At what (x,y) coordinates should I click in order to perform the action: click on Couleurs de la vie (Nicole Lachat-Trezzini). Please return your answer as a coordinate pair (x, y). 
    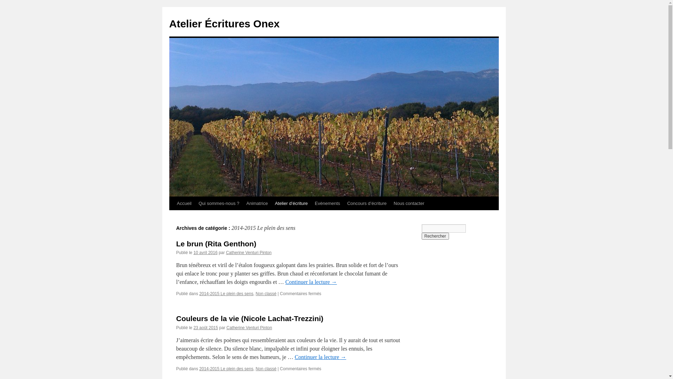
    Looking at the image, I should click on (250, 319).